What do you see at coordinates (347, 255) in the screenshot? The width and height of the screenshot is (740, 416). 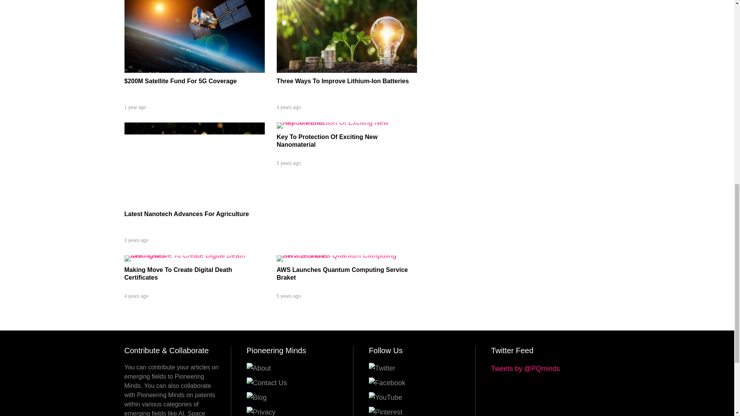 I see `AWS Launches Quantum Computing Service Braket` at bounding box center [347, 255].